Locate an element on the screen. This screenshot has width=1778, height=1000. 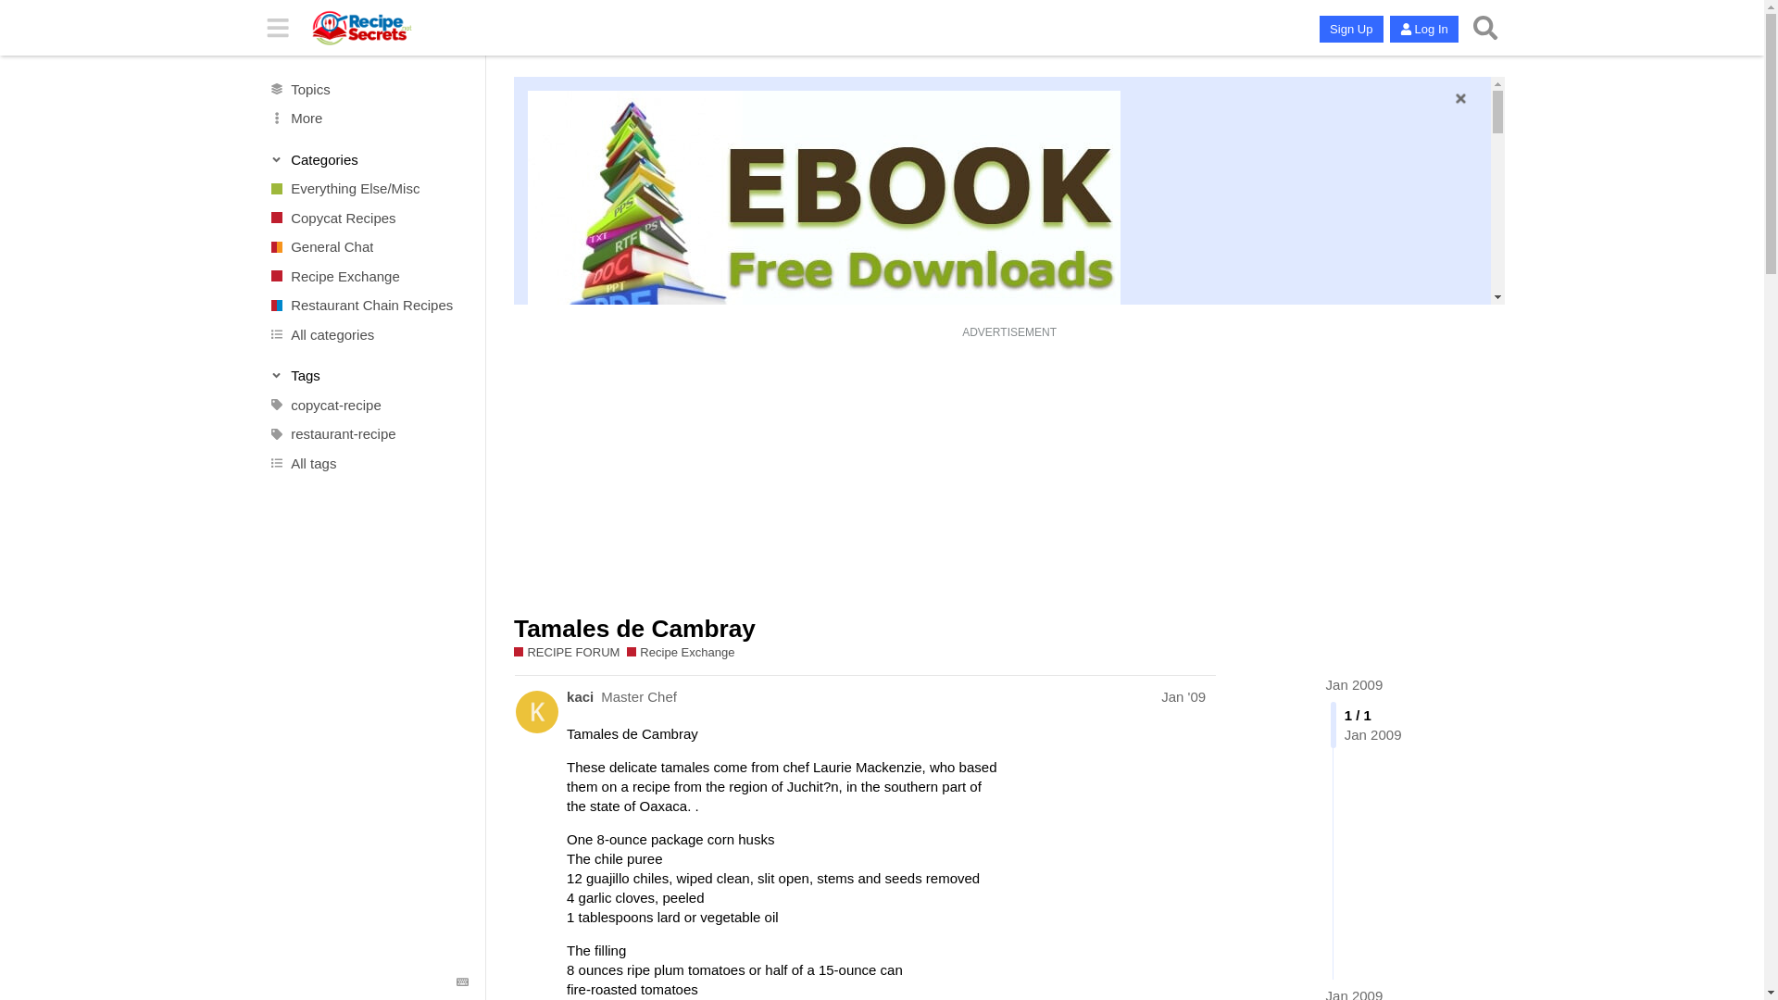
wings.pdf is located at coordinates (565, 622).